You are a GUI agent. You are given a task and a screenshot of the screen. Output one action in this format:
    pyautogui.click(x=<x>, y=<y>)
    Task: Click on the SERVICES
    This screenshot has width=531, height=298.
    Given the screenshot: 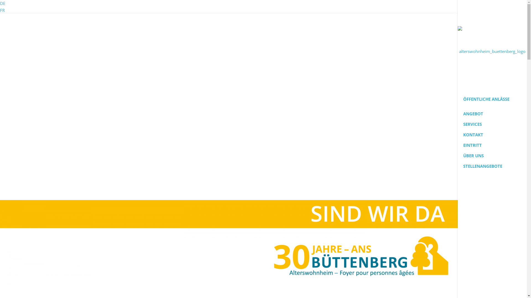 What is the action you would take?
    pyautogui.click(x=492, y=124)
    